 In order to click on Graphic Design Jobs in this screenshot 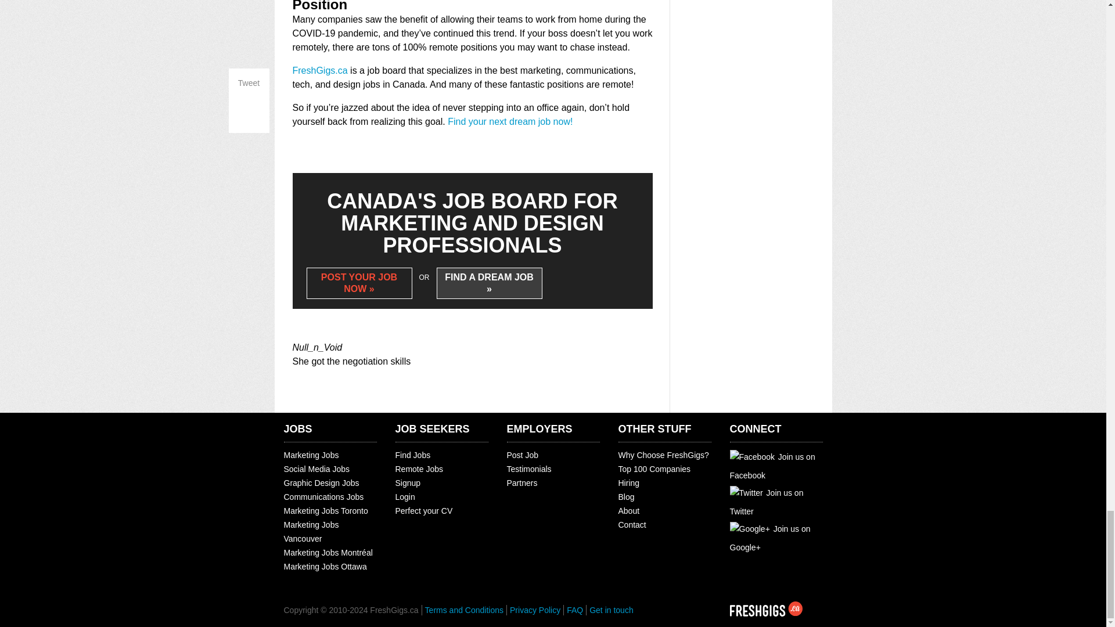, I will do `click(321, 483)`.